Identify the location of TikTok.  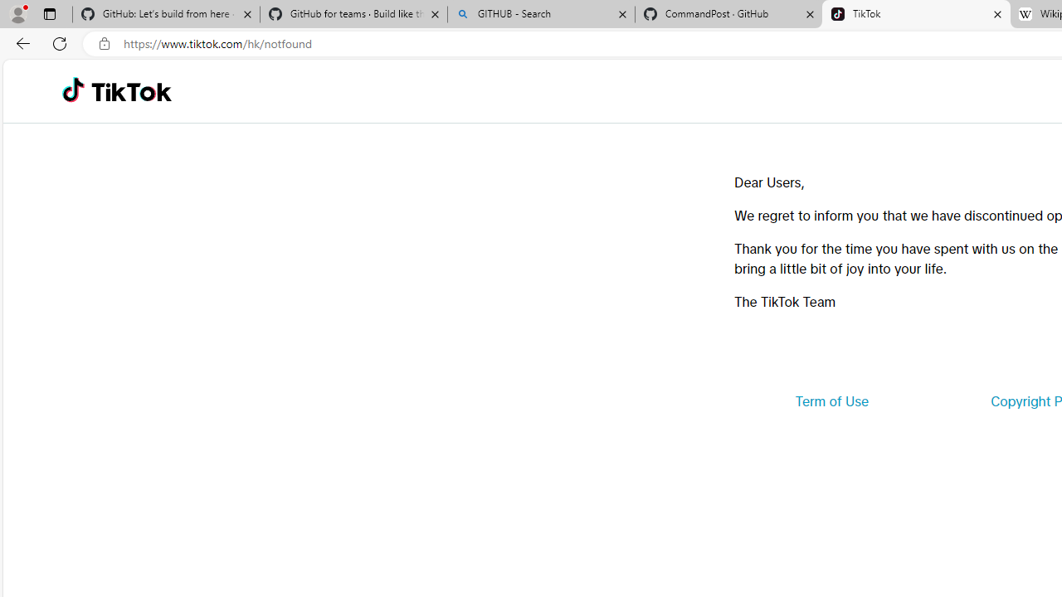
(131, 91).